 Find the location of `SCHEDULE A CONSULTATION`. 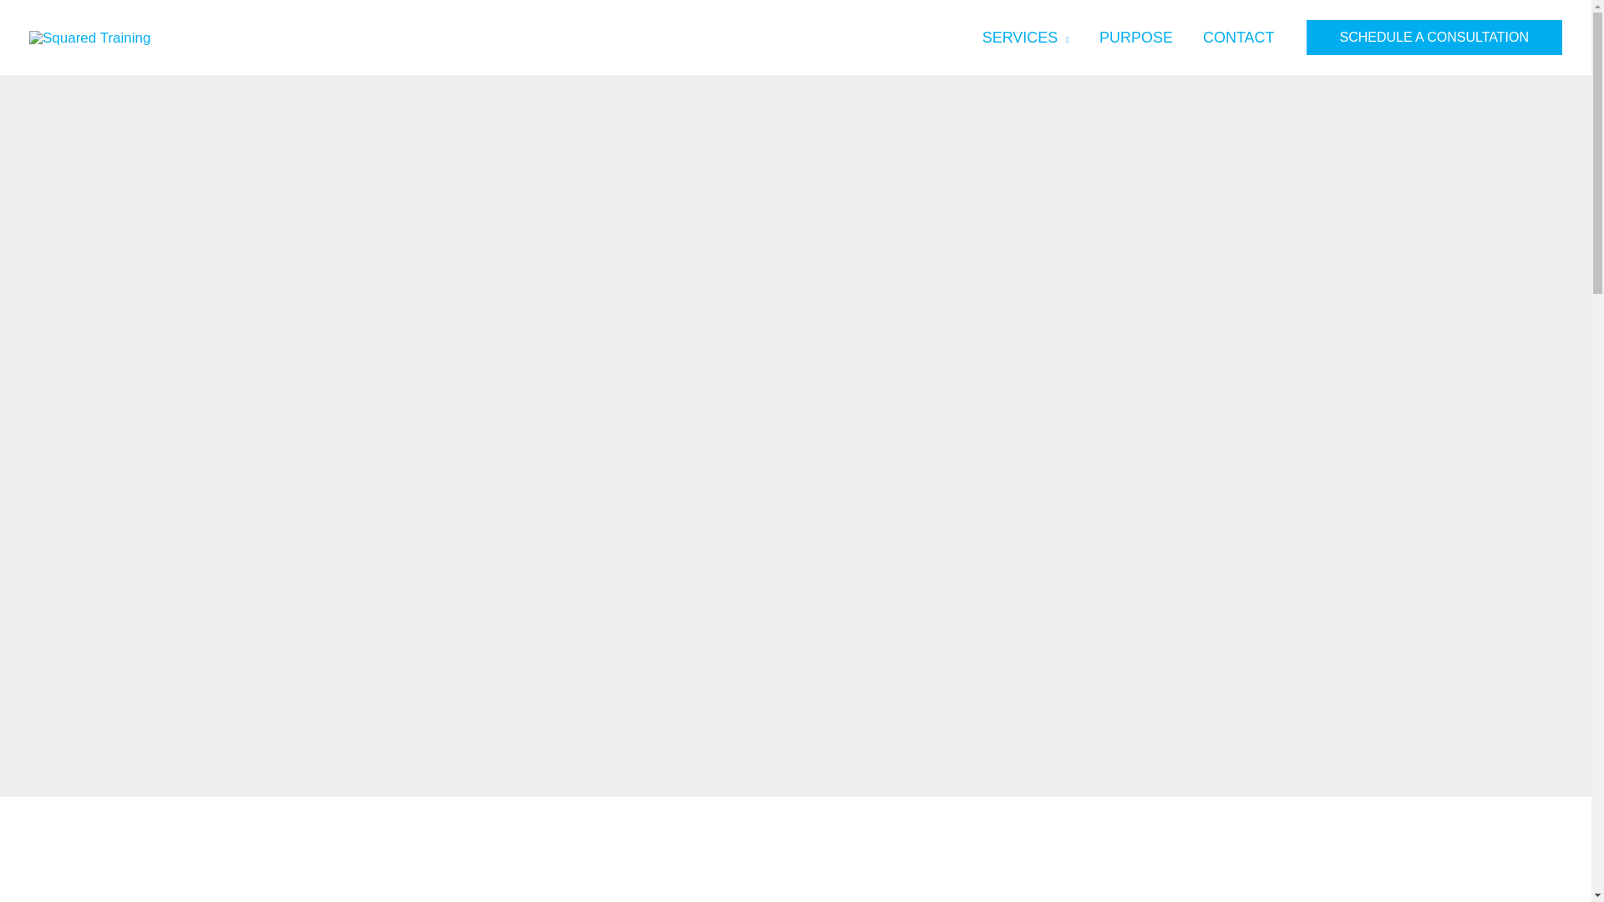

SCHEDULE A CONSULTATION is located at coordinates (1434, 37).